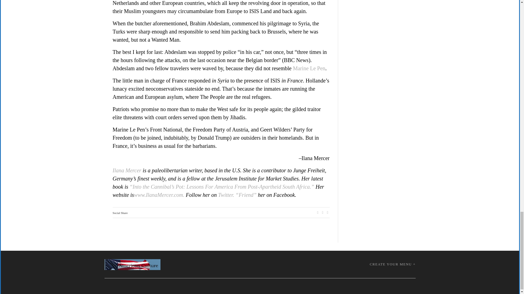  Describe the element at coordinates (159, 195) in the screenshot. I see `www.IlanaMercer.com.` at that location.